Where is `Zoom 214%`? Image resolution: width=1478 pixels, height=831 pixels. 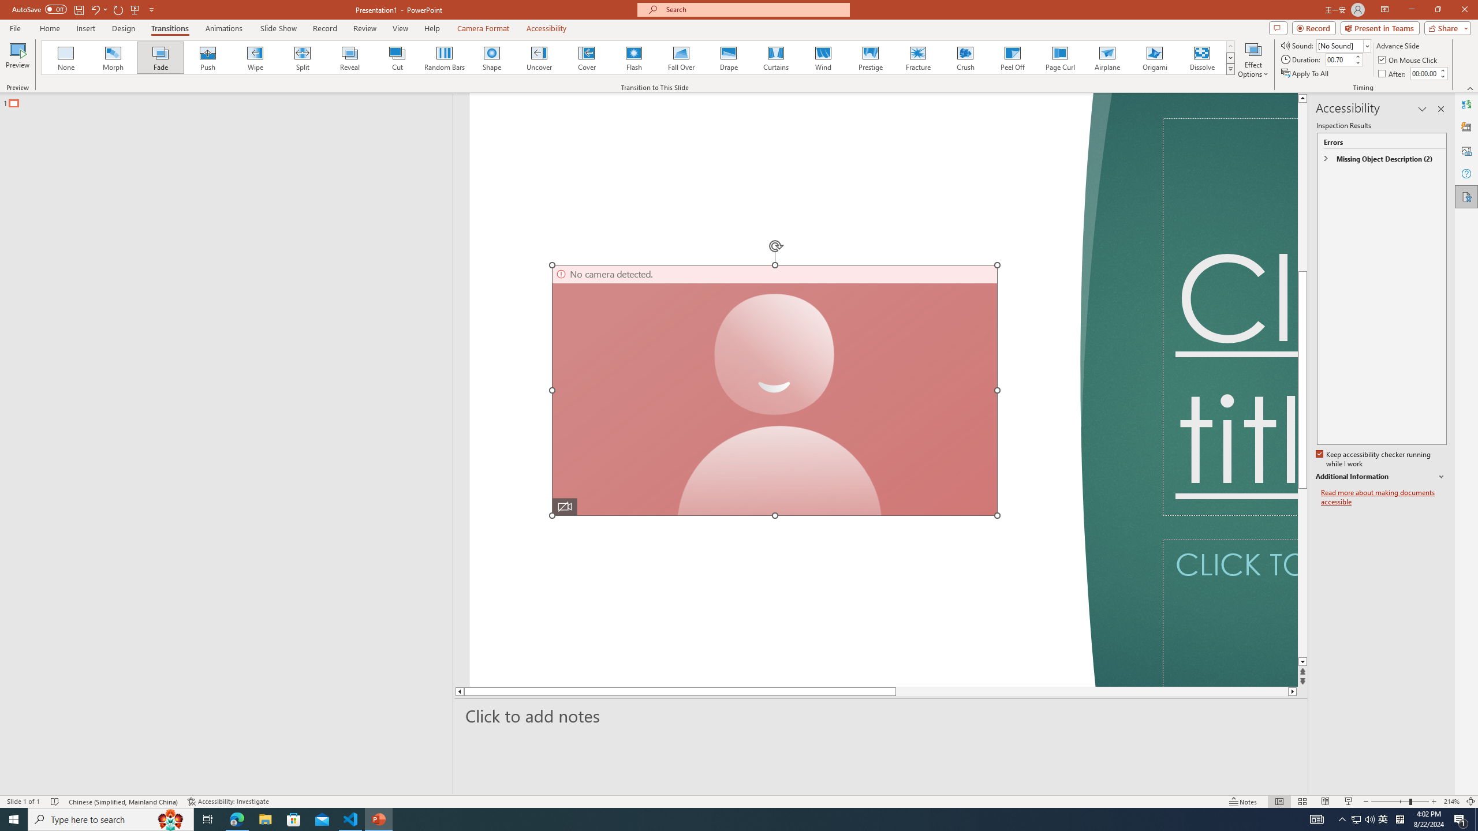 Zoom 214% is located at coordinates (1451, 802).